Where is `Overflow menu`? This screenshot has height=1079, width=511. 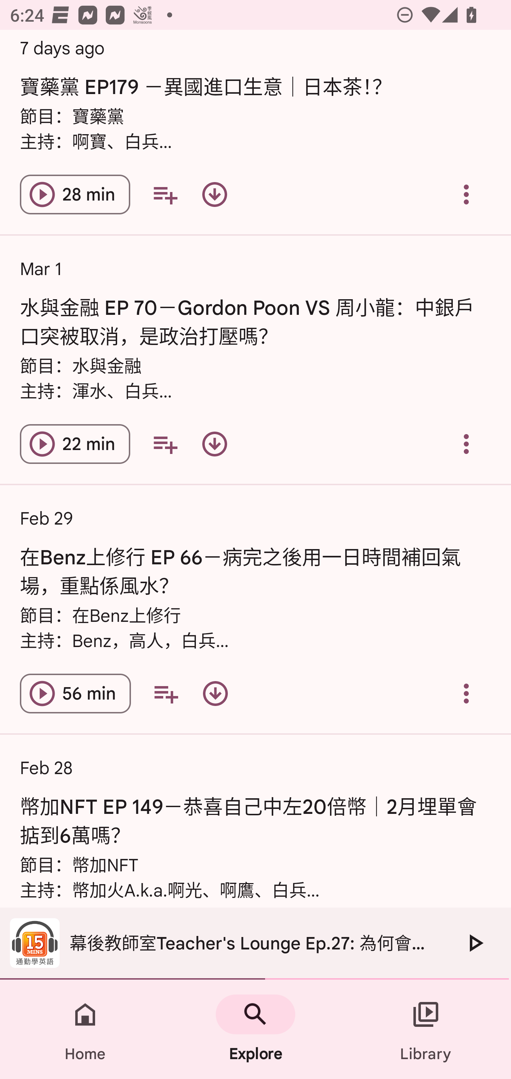
Overflow menu is located at coordinates (466, 693).